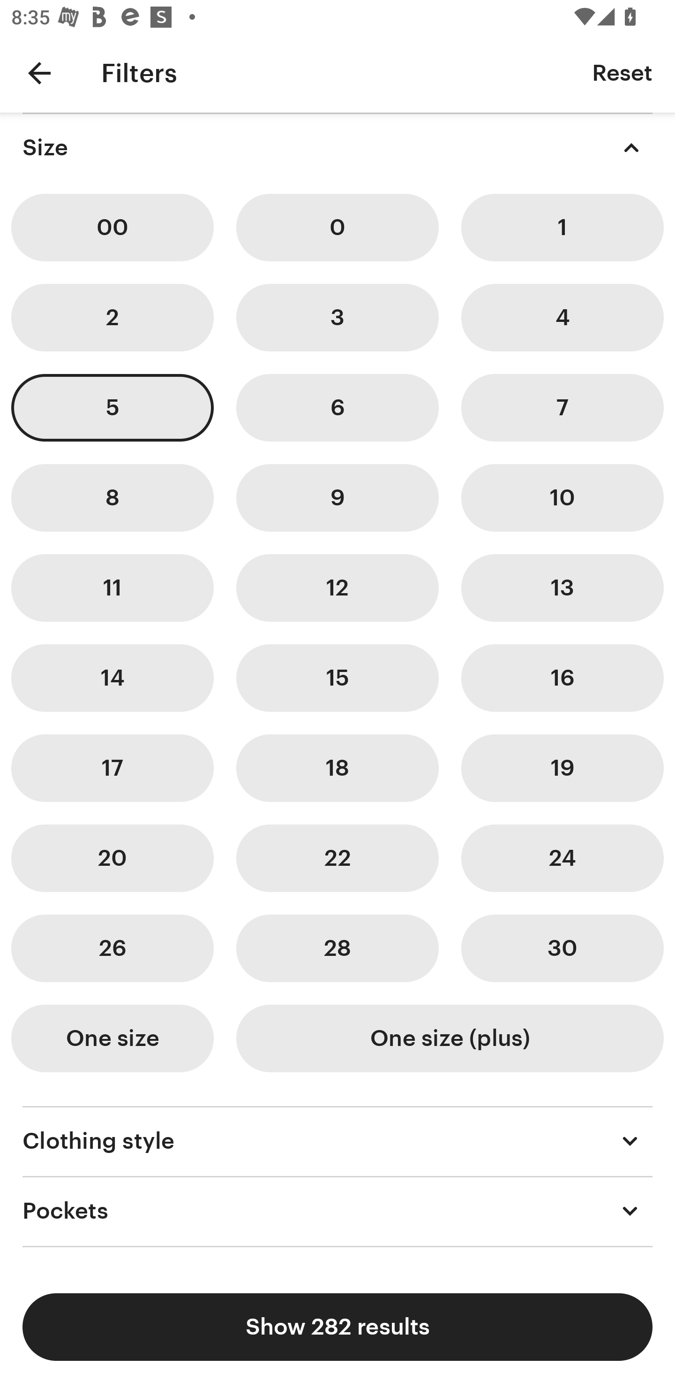  What do you see at coordinates (337, 147) in the screenshot?
I see `Size` at bounding box center [337, 147].